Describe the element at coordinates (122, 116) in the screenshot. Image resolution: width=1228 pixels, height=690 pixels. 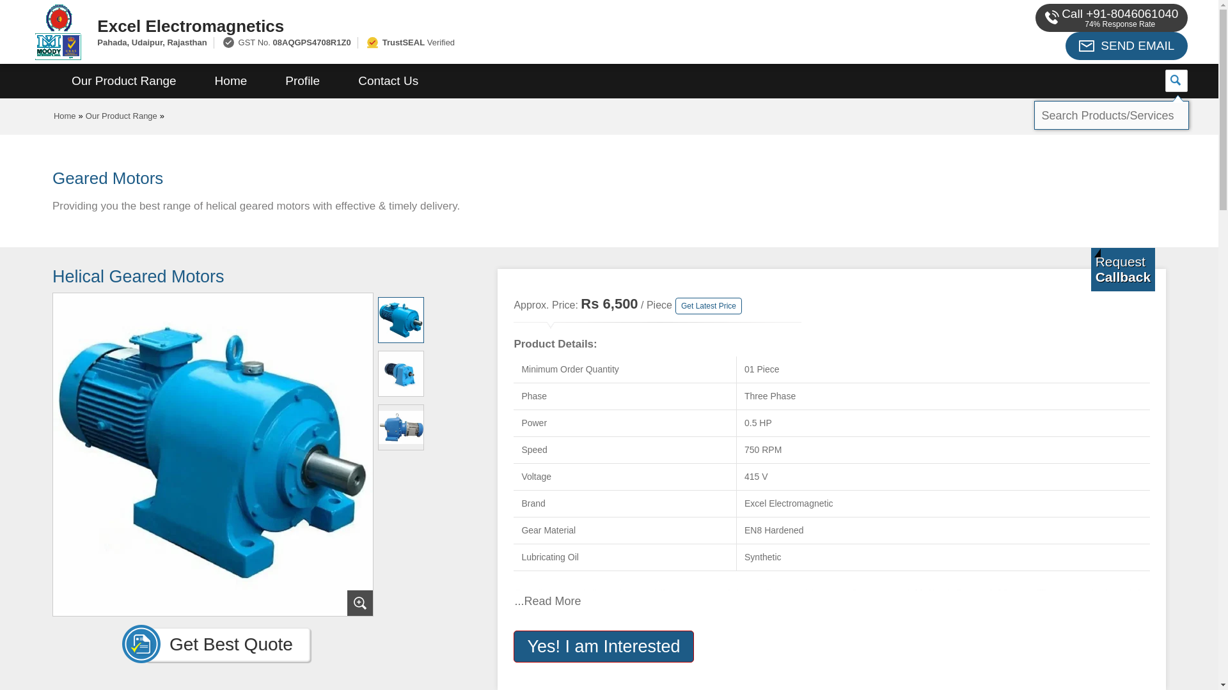
I see `Our Product Range` at that location.